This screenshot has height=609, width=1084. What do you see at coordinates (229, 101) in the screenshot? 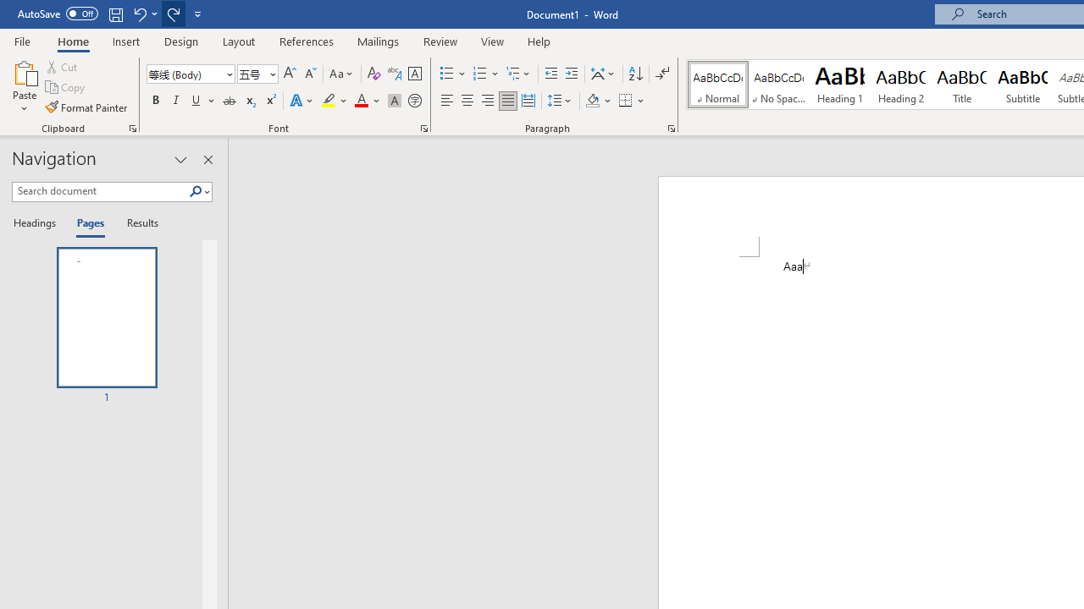
I see `Strikethrough` at bounding box center [229, 101].